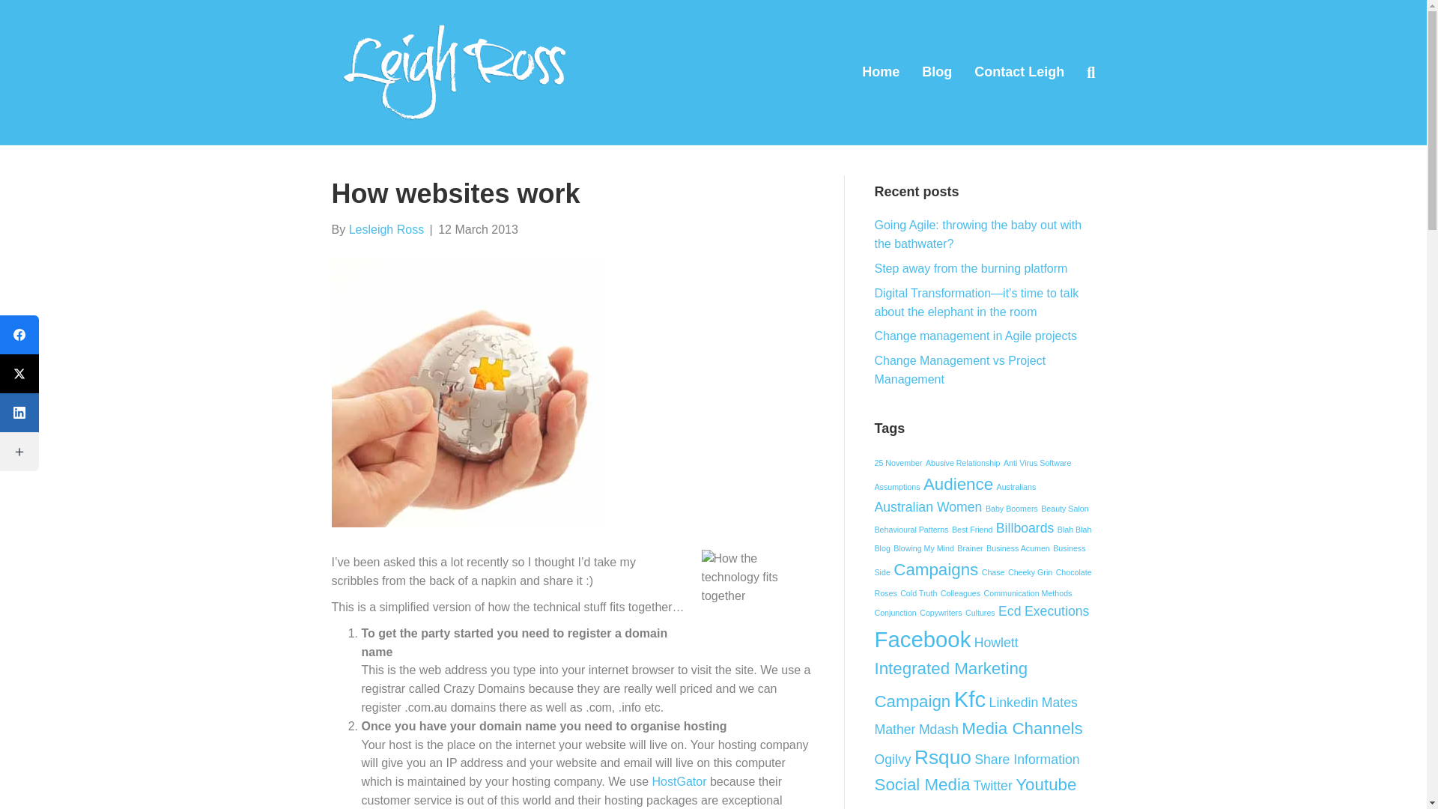 Image resolution: width=1438 pixels, height=809 pixels. I want to click on Anti Virus Software, so click(1037, 463).